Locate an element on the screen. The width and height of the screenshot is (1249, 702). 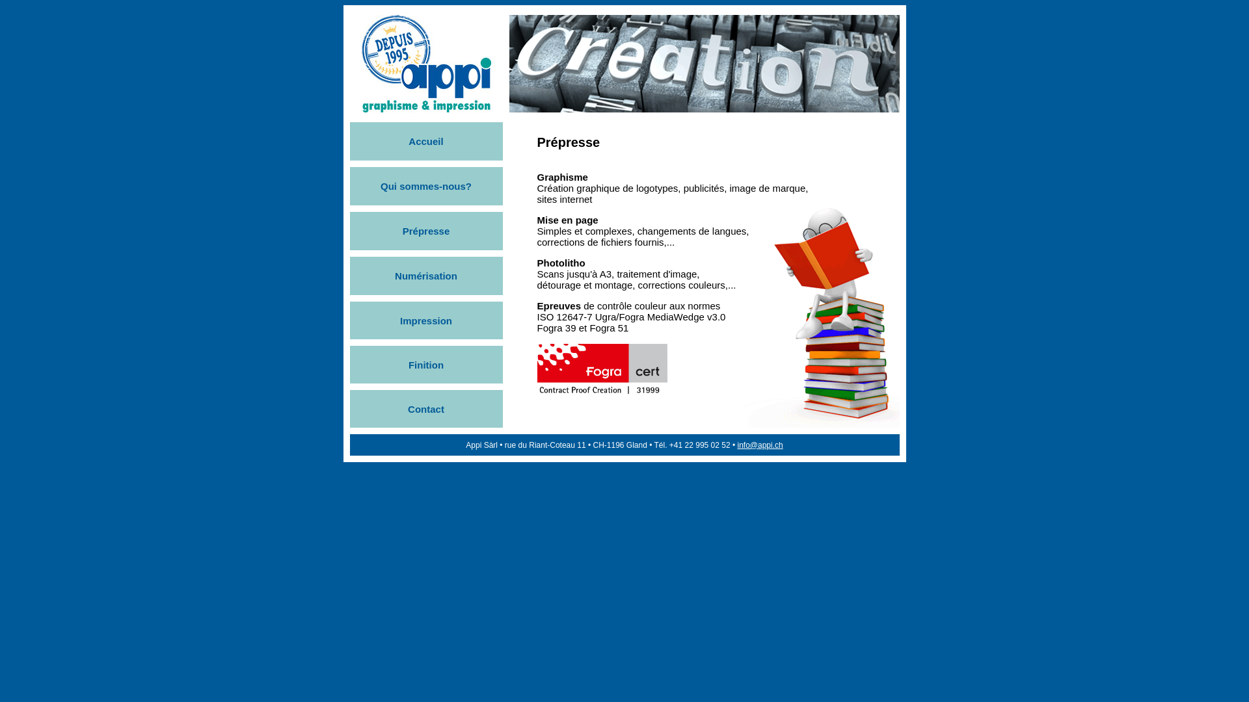
Impression is located at coordinates (426, 320).